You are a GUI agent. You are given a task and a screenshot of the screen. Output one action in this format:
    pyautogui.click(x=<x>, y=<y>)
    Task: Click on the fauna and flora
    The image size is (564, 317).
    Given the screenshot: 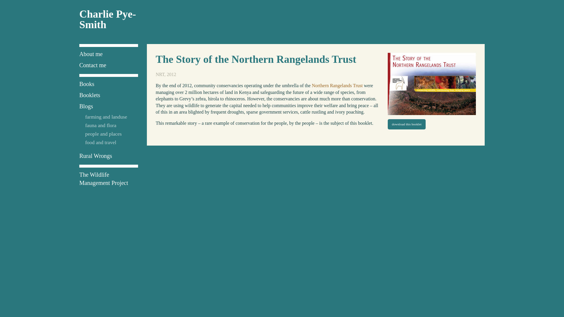 What is the action you would take?
    pyautogui.click(x=100, y=125)
    